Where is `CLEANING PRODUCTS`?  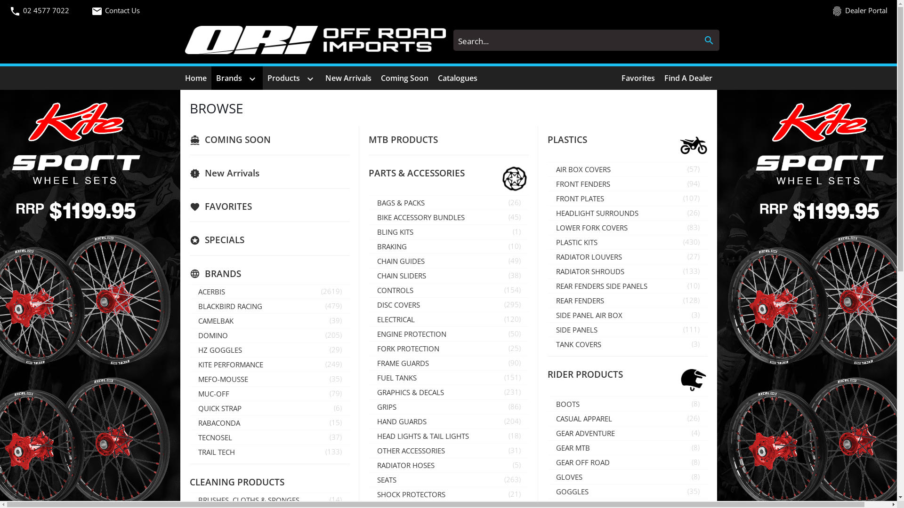 CLEANING PRODUCTS is located at coordinates (250, 482).